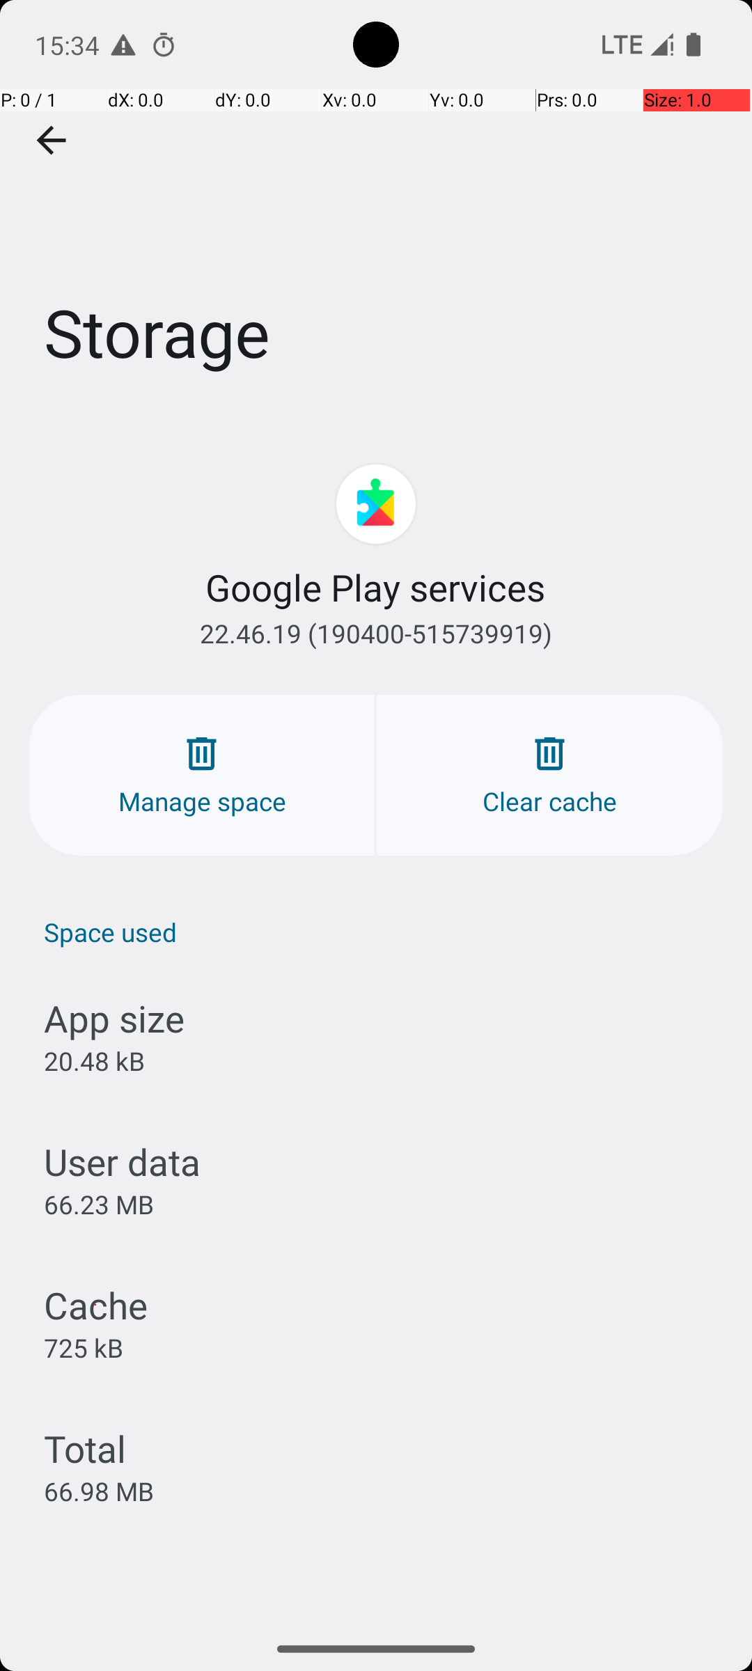  What do you see at coordinates (114, 1018) in the screenshot?
I see `App size` at bounding box center [114, 1018].